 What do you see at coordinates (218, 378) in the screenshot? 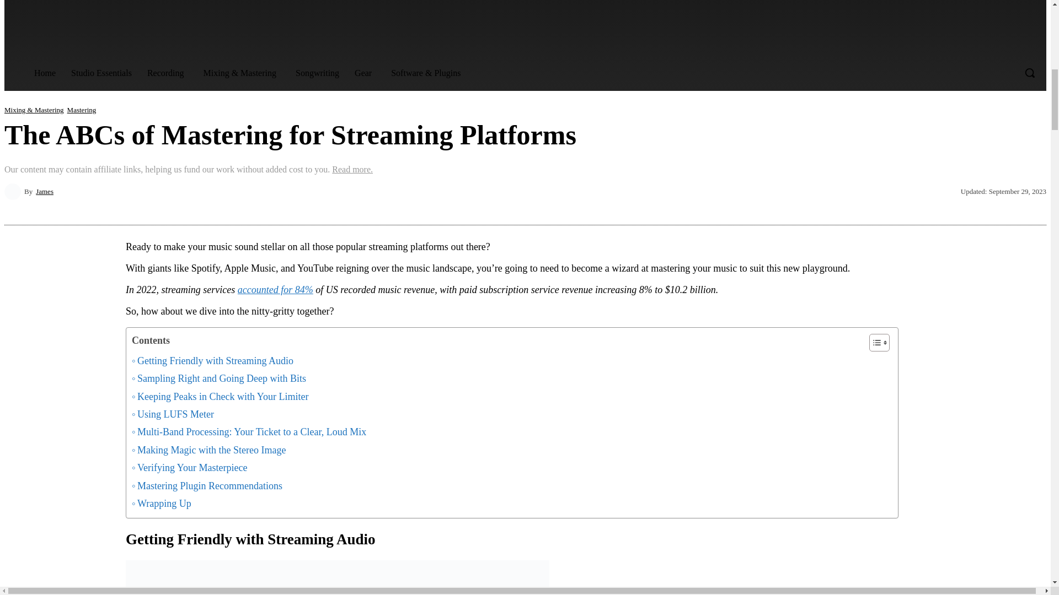
I see `Sampling Right and Going Deep with Bits` at bounding box center [218, 378].